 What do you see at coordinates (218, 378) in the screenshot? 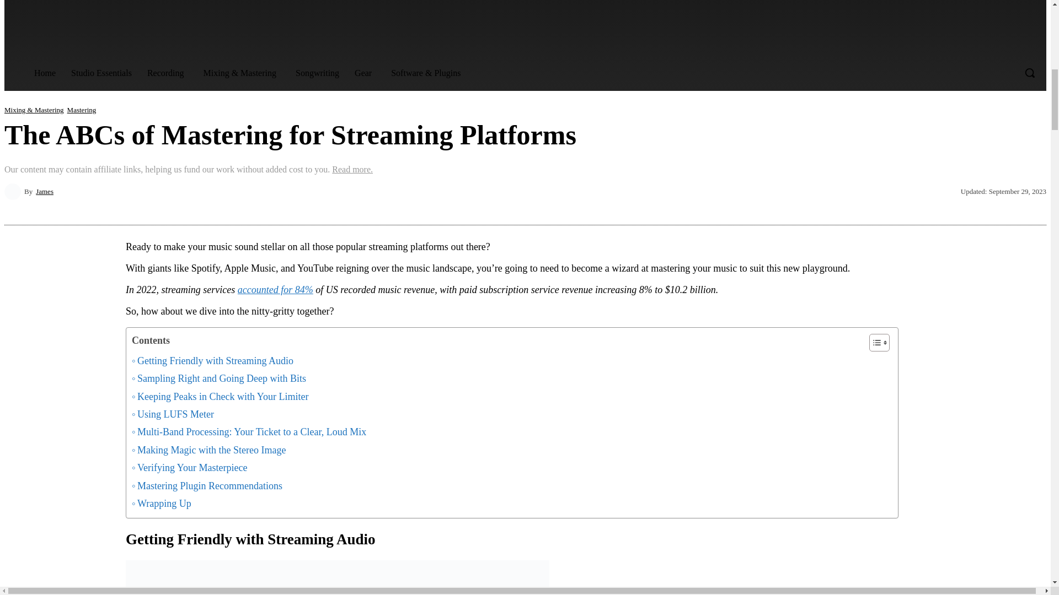
I see `Sampling Right and Going Deep with Bits` at bounding box center [218, 378].